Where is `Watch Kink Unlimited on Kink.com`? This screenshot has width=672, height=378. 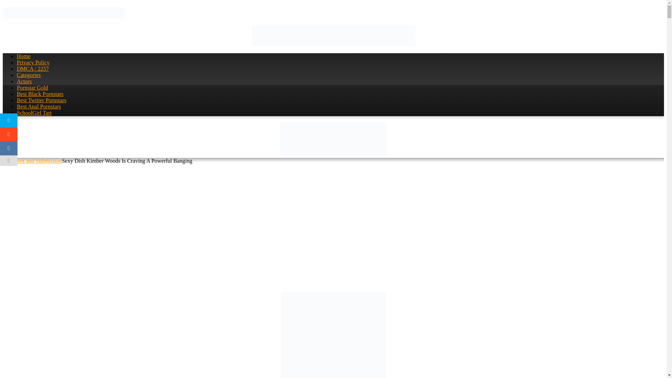
Watch Kink Unlimited on Kink.com is located at coordinates (333, 376).